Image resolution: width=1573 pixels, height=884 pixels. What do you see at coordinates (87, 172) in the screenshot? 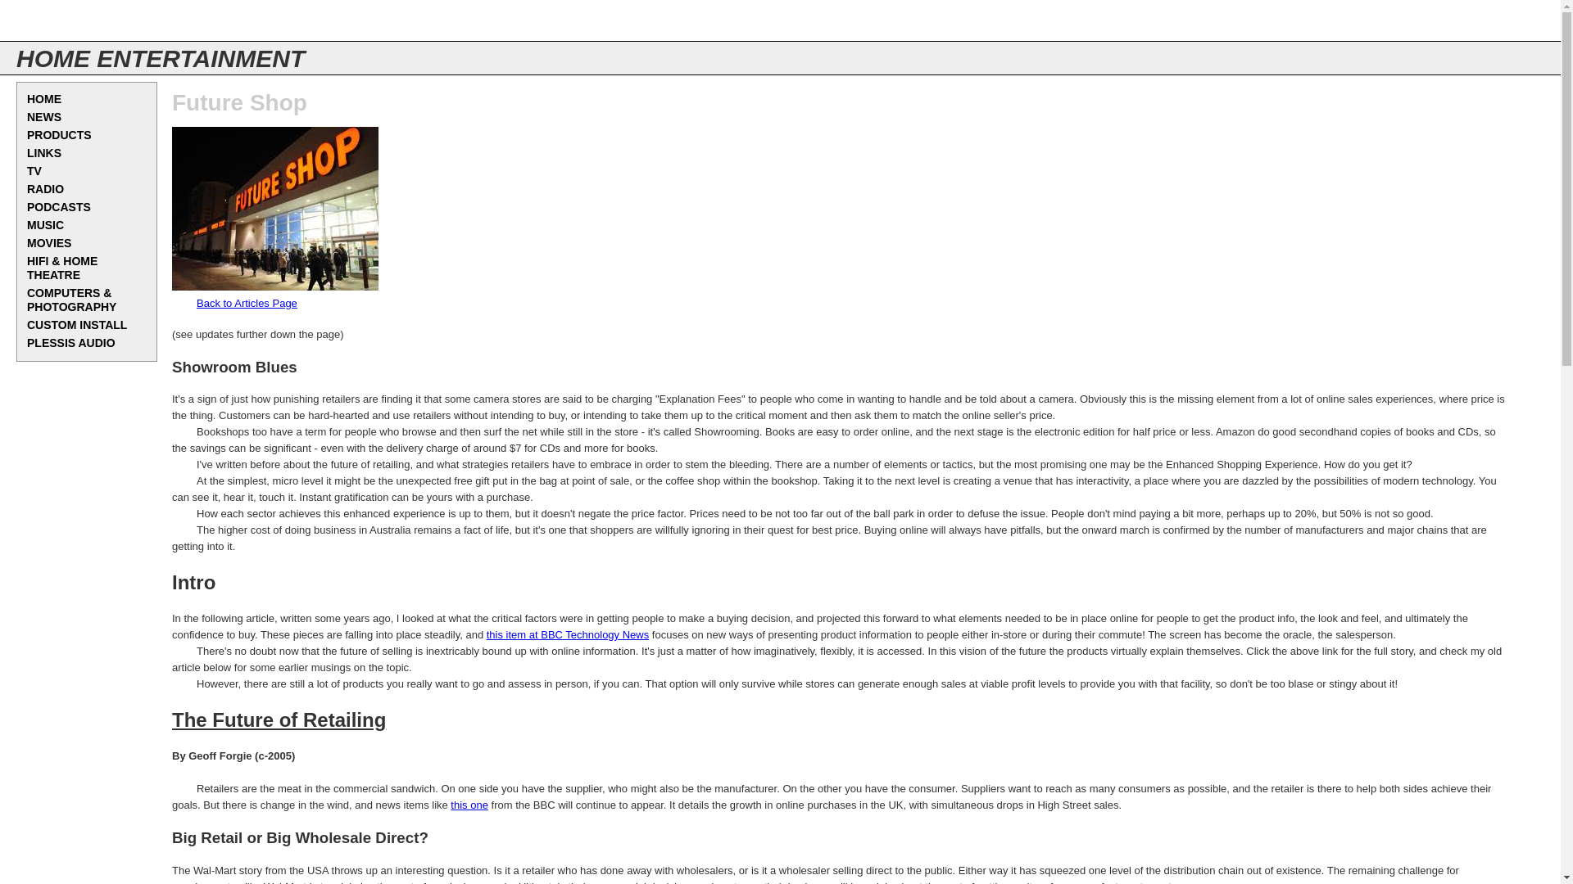
I see `TV` at bounding box center [87, 172].